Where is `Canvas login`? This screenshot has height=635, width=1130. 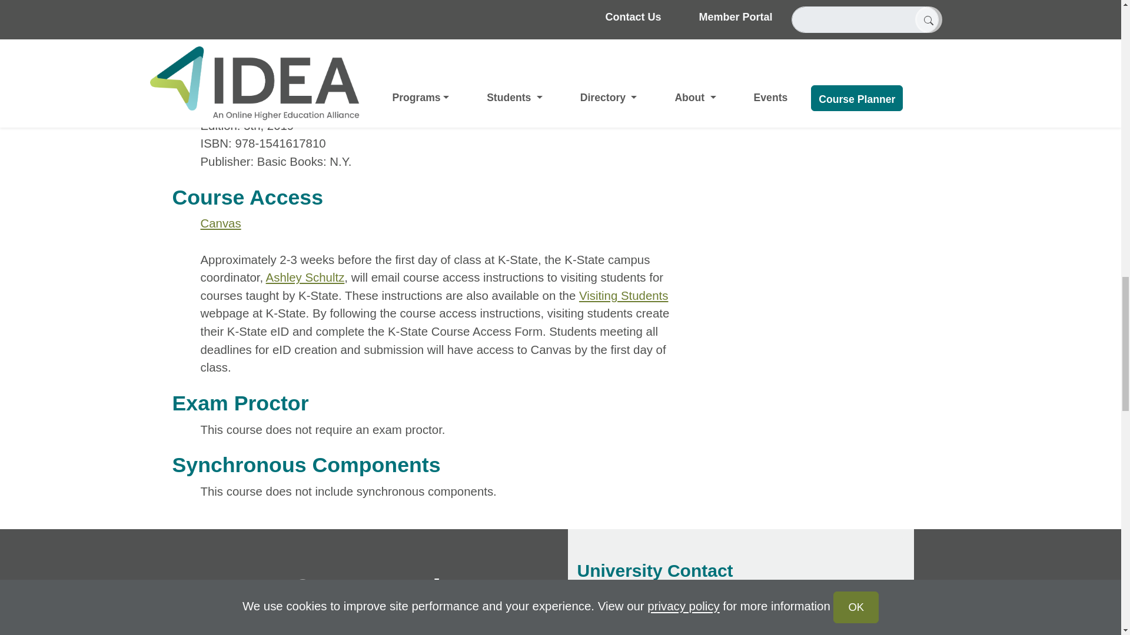
Canvas login is located at coordinates (220, 223).